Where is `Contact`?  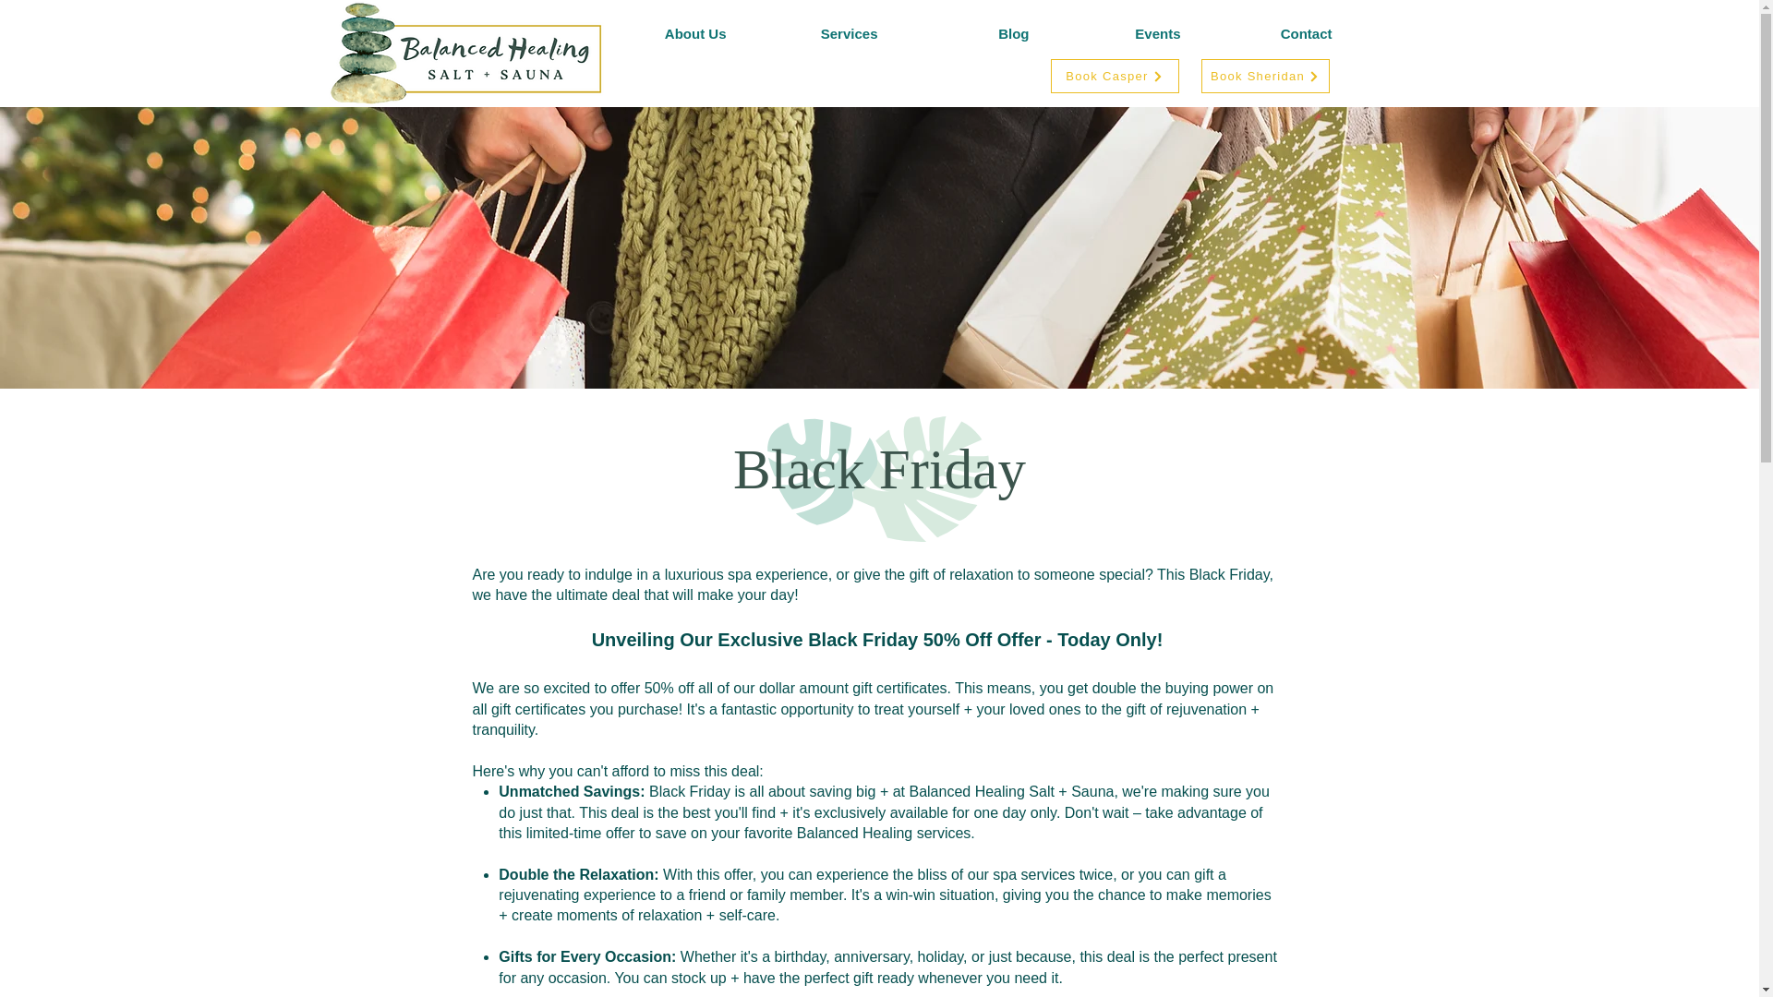
Contact is located at coordinates (1271, 30).